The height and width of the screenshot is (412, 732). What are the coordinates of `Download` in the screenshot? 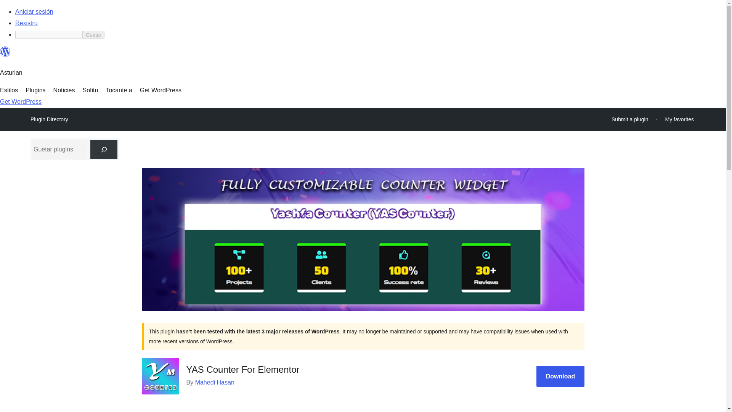 It's located at (560, 376).